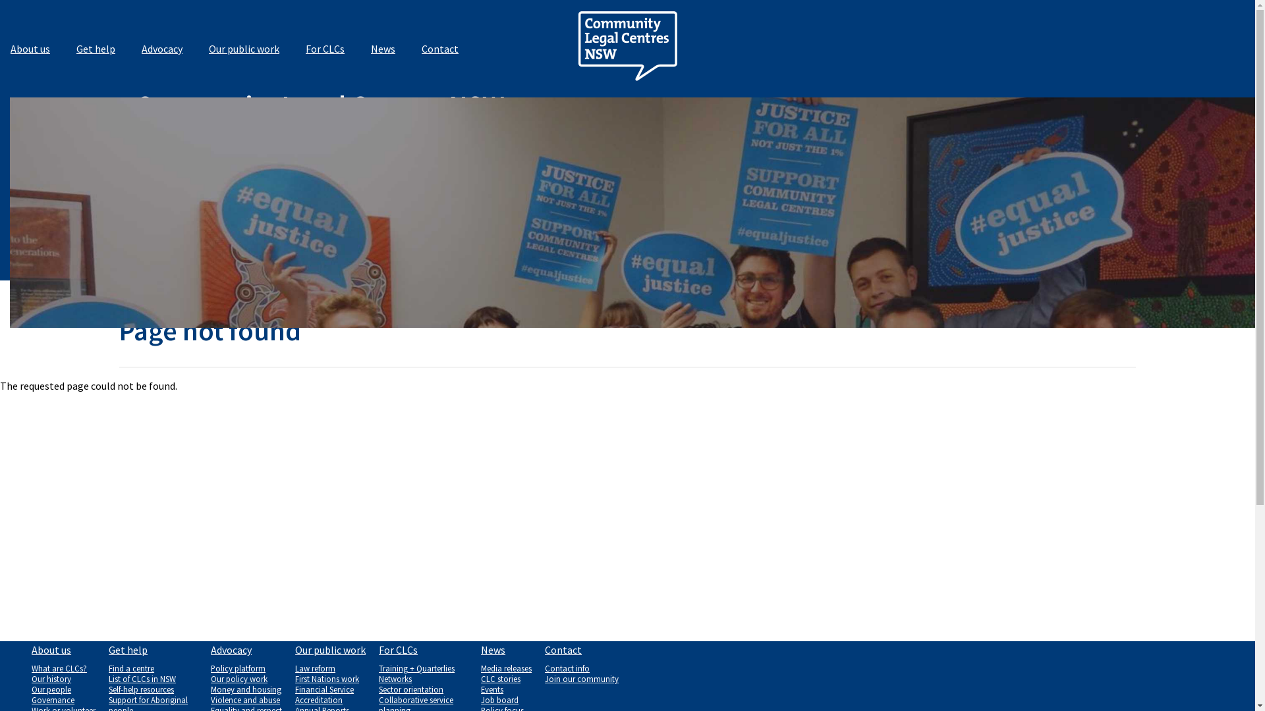  Describe the element at coordinates (506, 689) in the screenshot. I see `Events` at that location.